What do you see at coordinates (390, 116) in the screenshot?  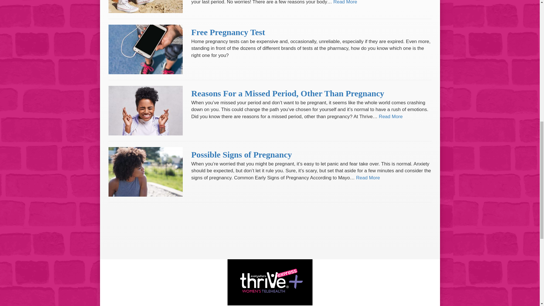 I see `Read More` at bounding box center [390, 116].